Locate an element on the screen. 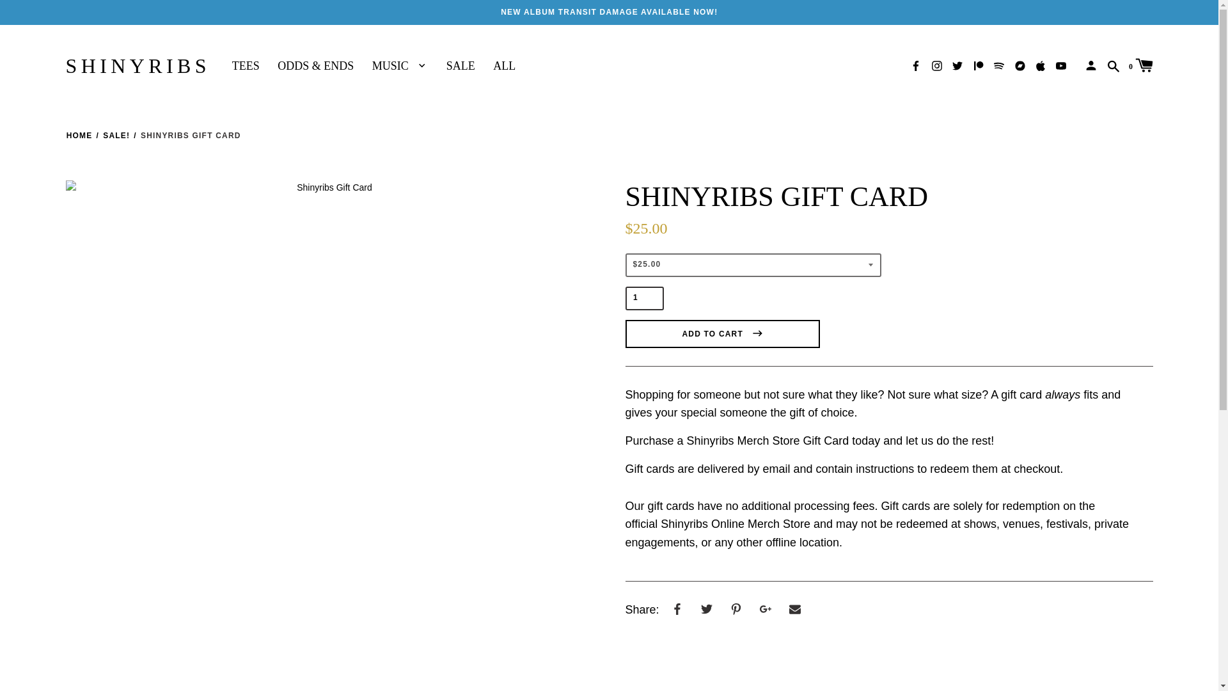  Shinyribs on Instagram is located at coordinates (936, 65).